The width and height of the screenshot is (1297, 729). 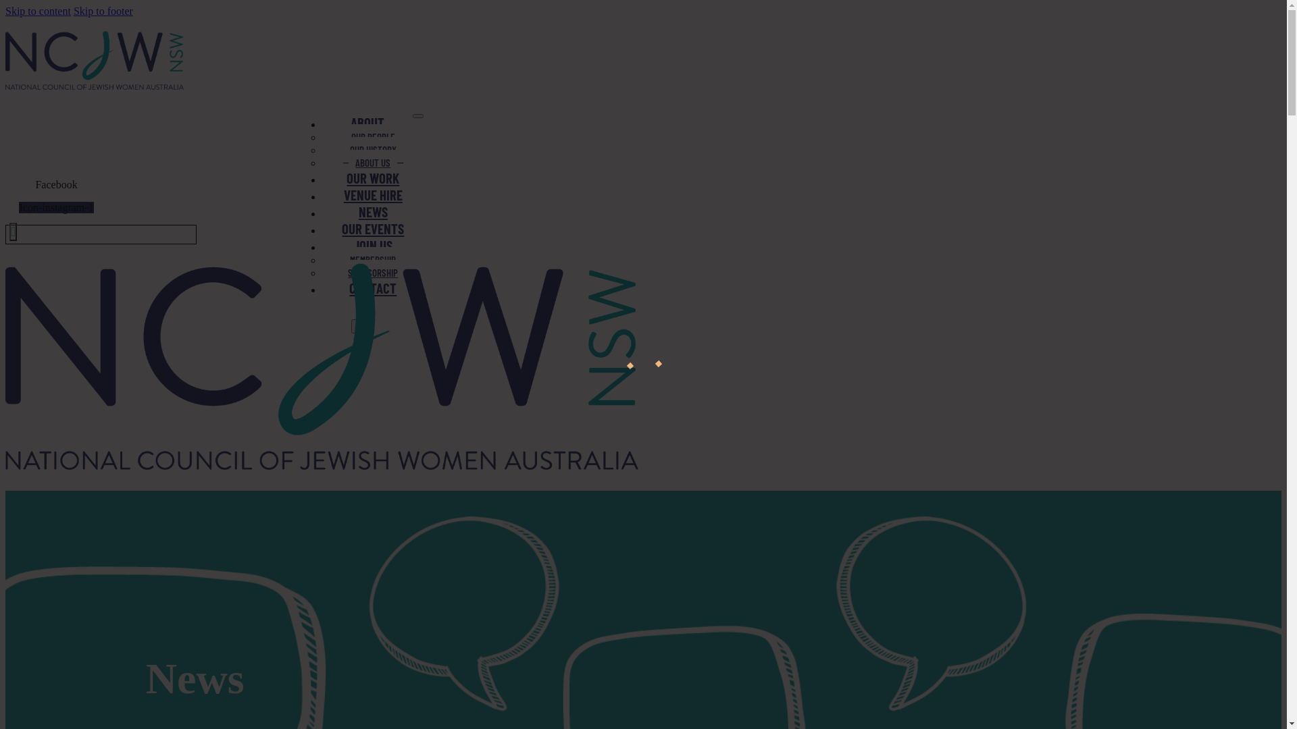 What do you see at coordinates (359, 327) in the screenshot?
I see `X` at bounding box center [359, 327].